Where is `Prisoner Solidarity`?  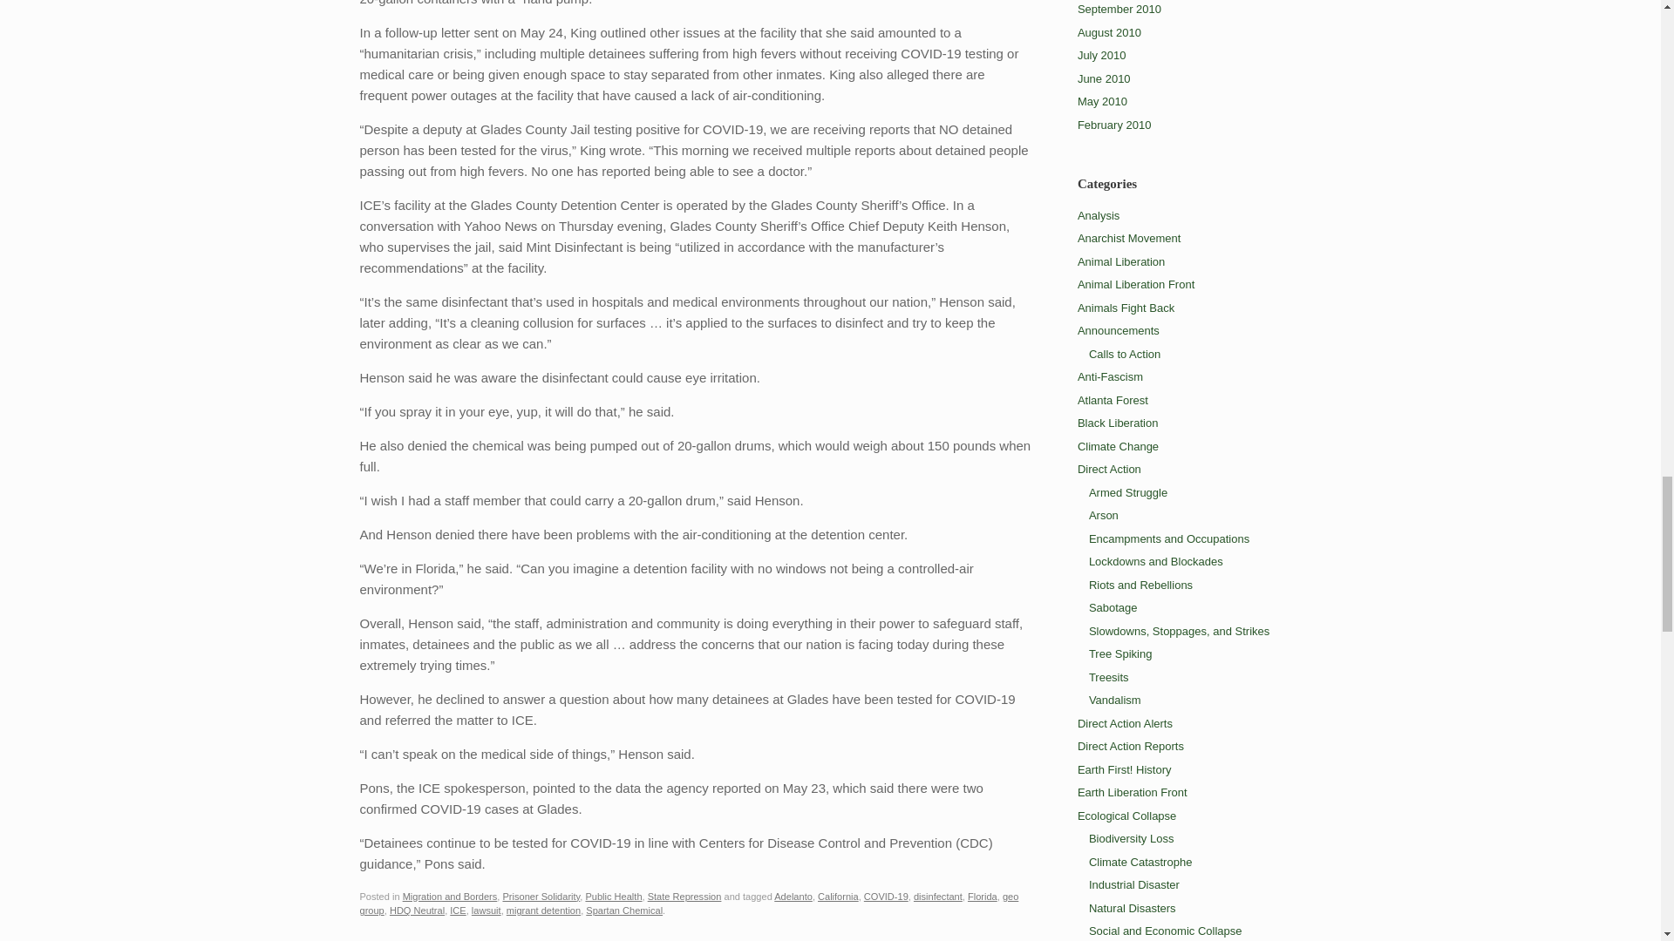
Prisoner Solidarity is located at coordinates (541, 896).